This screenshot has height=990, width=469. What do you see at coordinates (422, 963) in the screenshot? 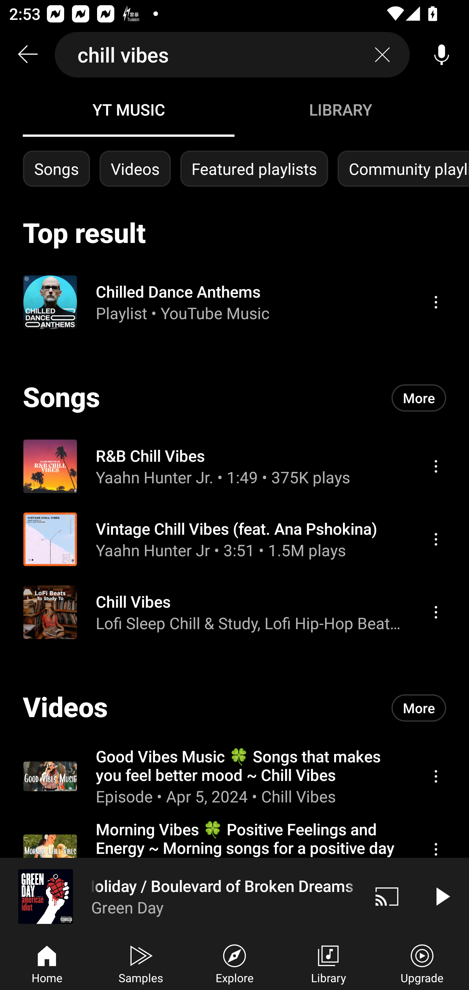
I see `Upgrade` at bounding box center [422, 963].